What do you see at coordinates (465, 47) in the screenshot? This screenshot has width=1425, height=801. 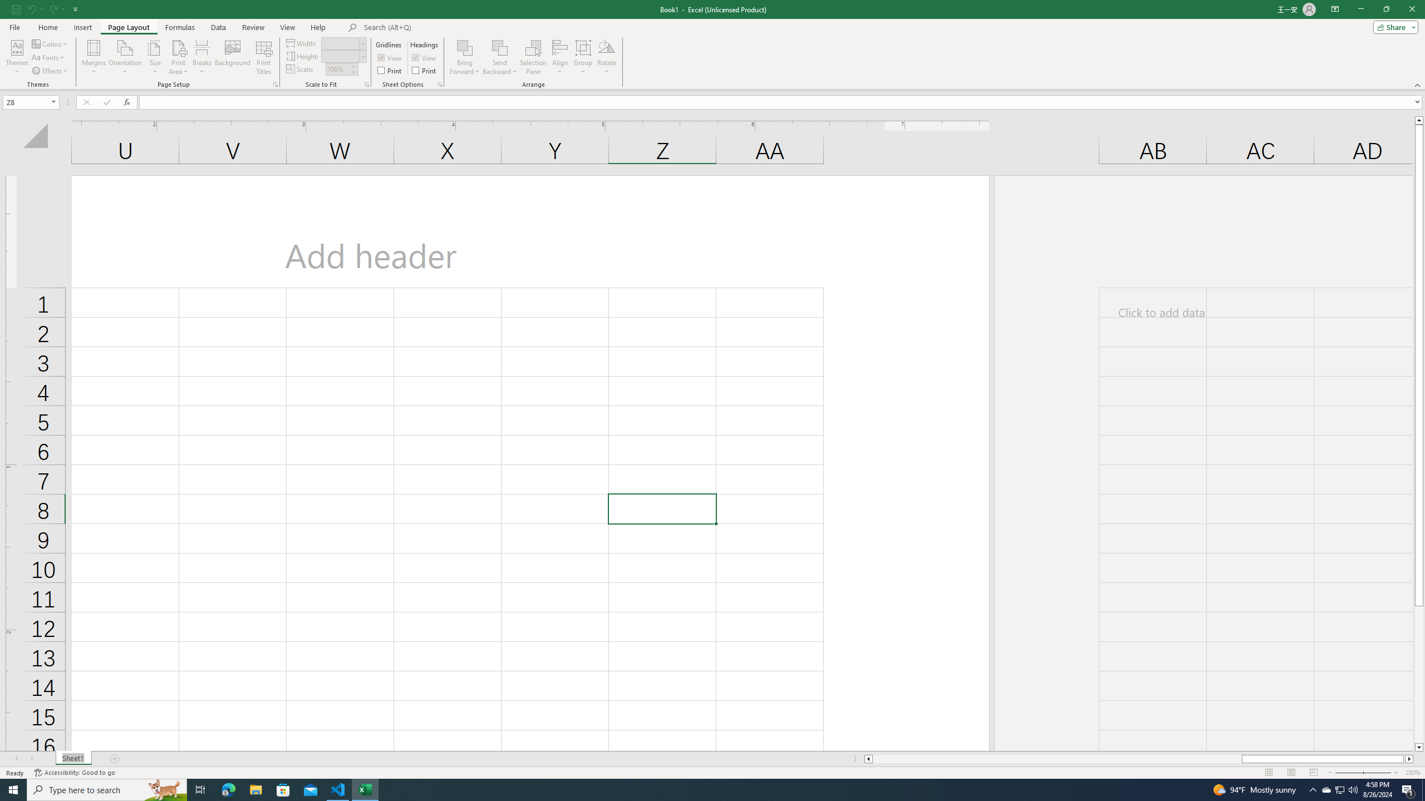 I see `Bring Forward` at bounding box center [465, 47].